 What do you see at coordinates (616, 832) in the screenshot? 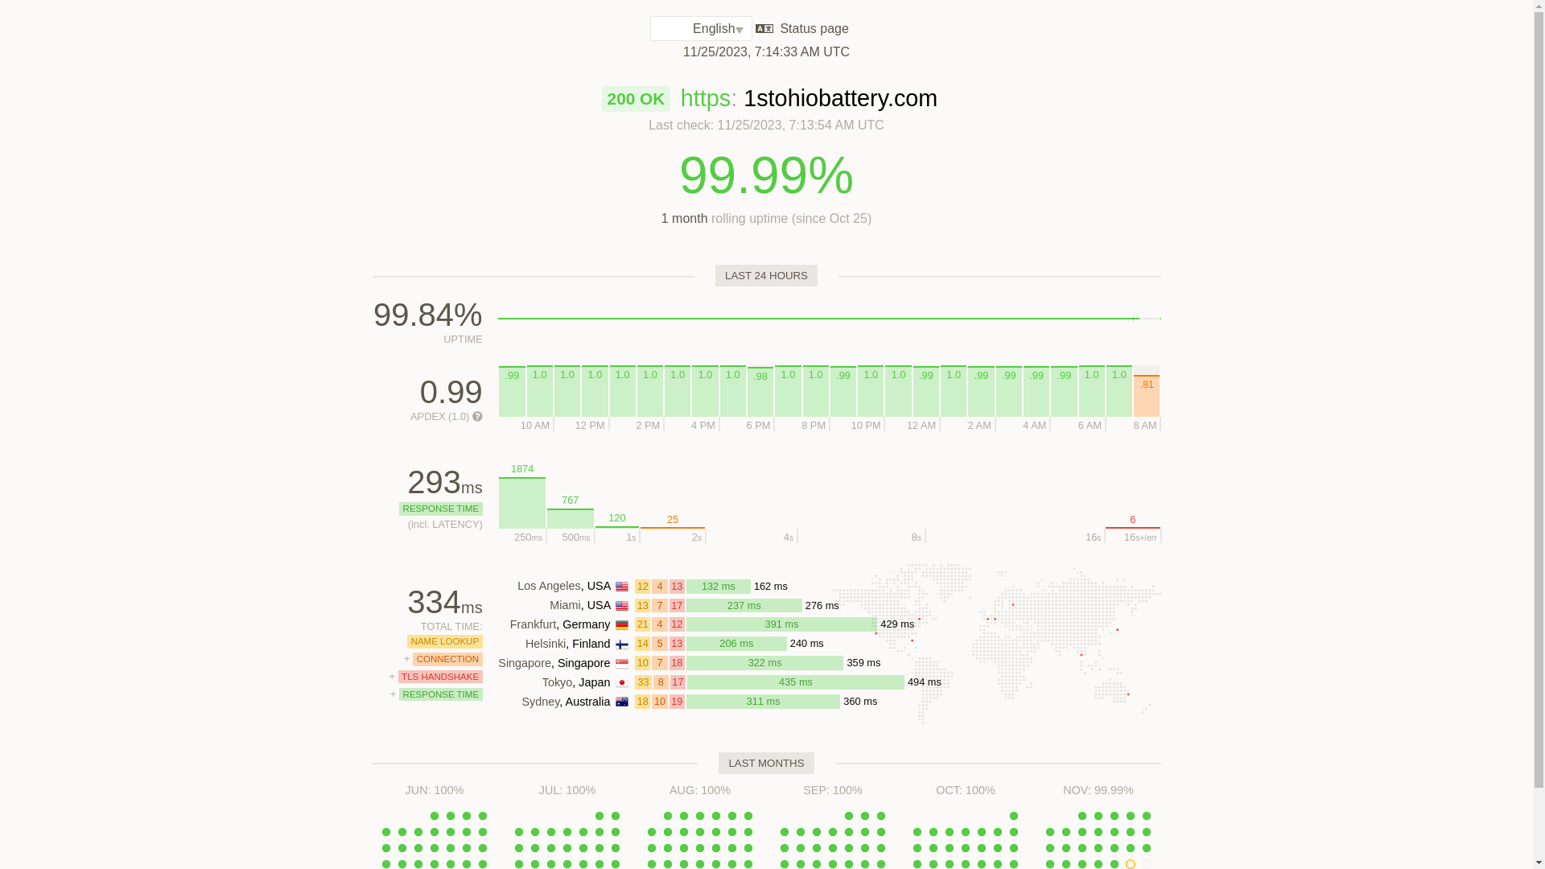
I see `<small>Jul 09:</small> No downtime` at bounding box center [616, 832].